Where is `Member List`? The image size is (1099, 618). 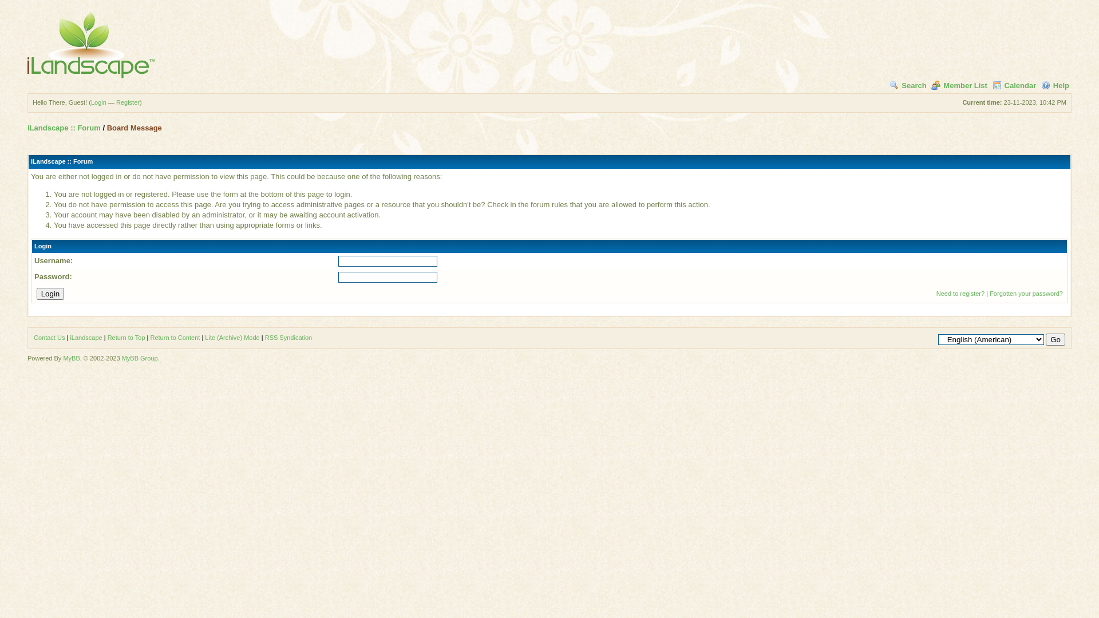 Member List is located at coordinates (959, 86).